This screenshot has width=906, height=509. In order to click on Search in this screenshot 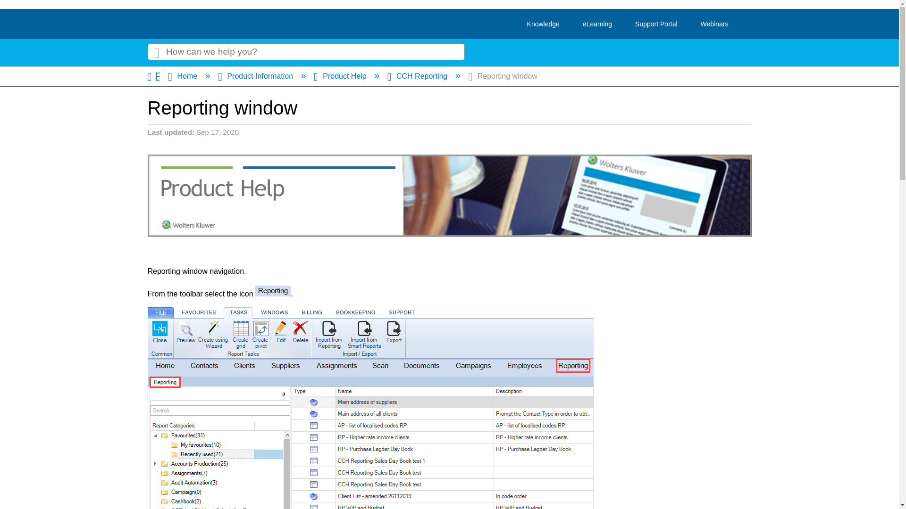, I will do `click(156, 52)`.